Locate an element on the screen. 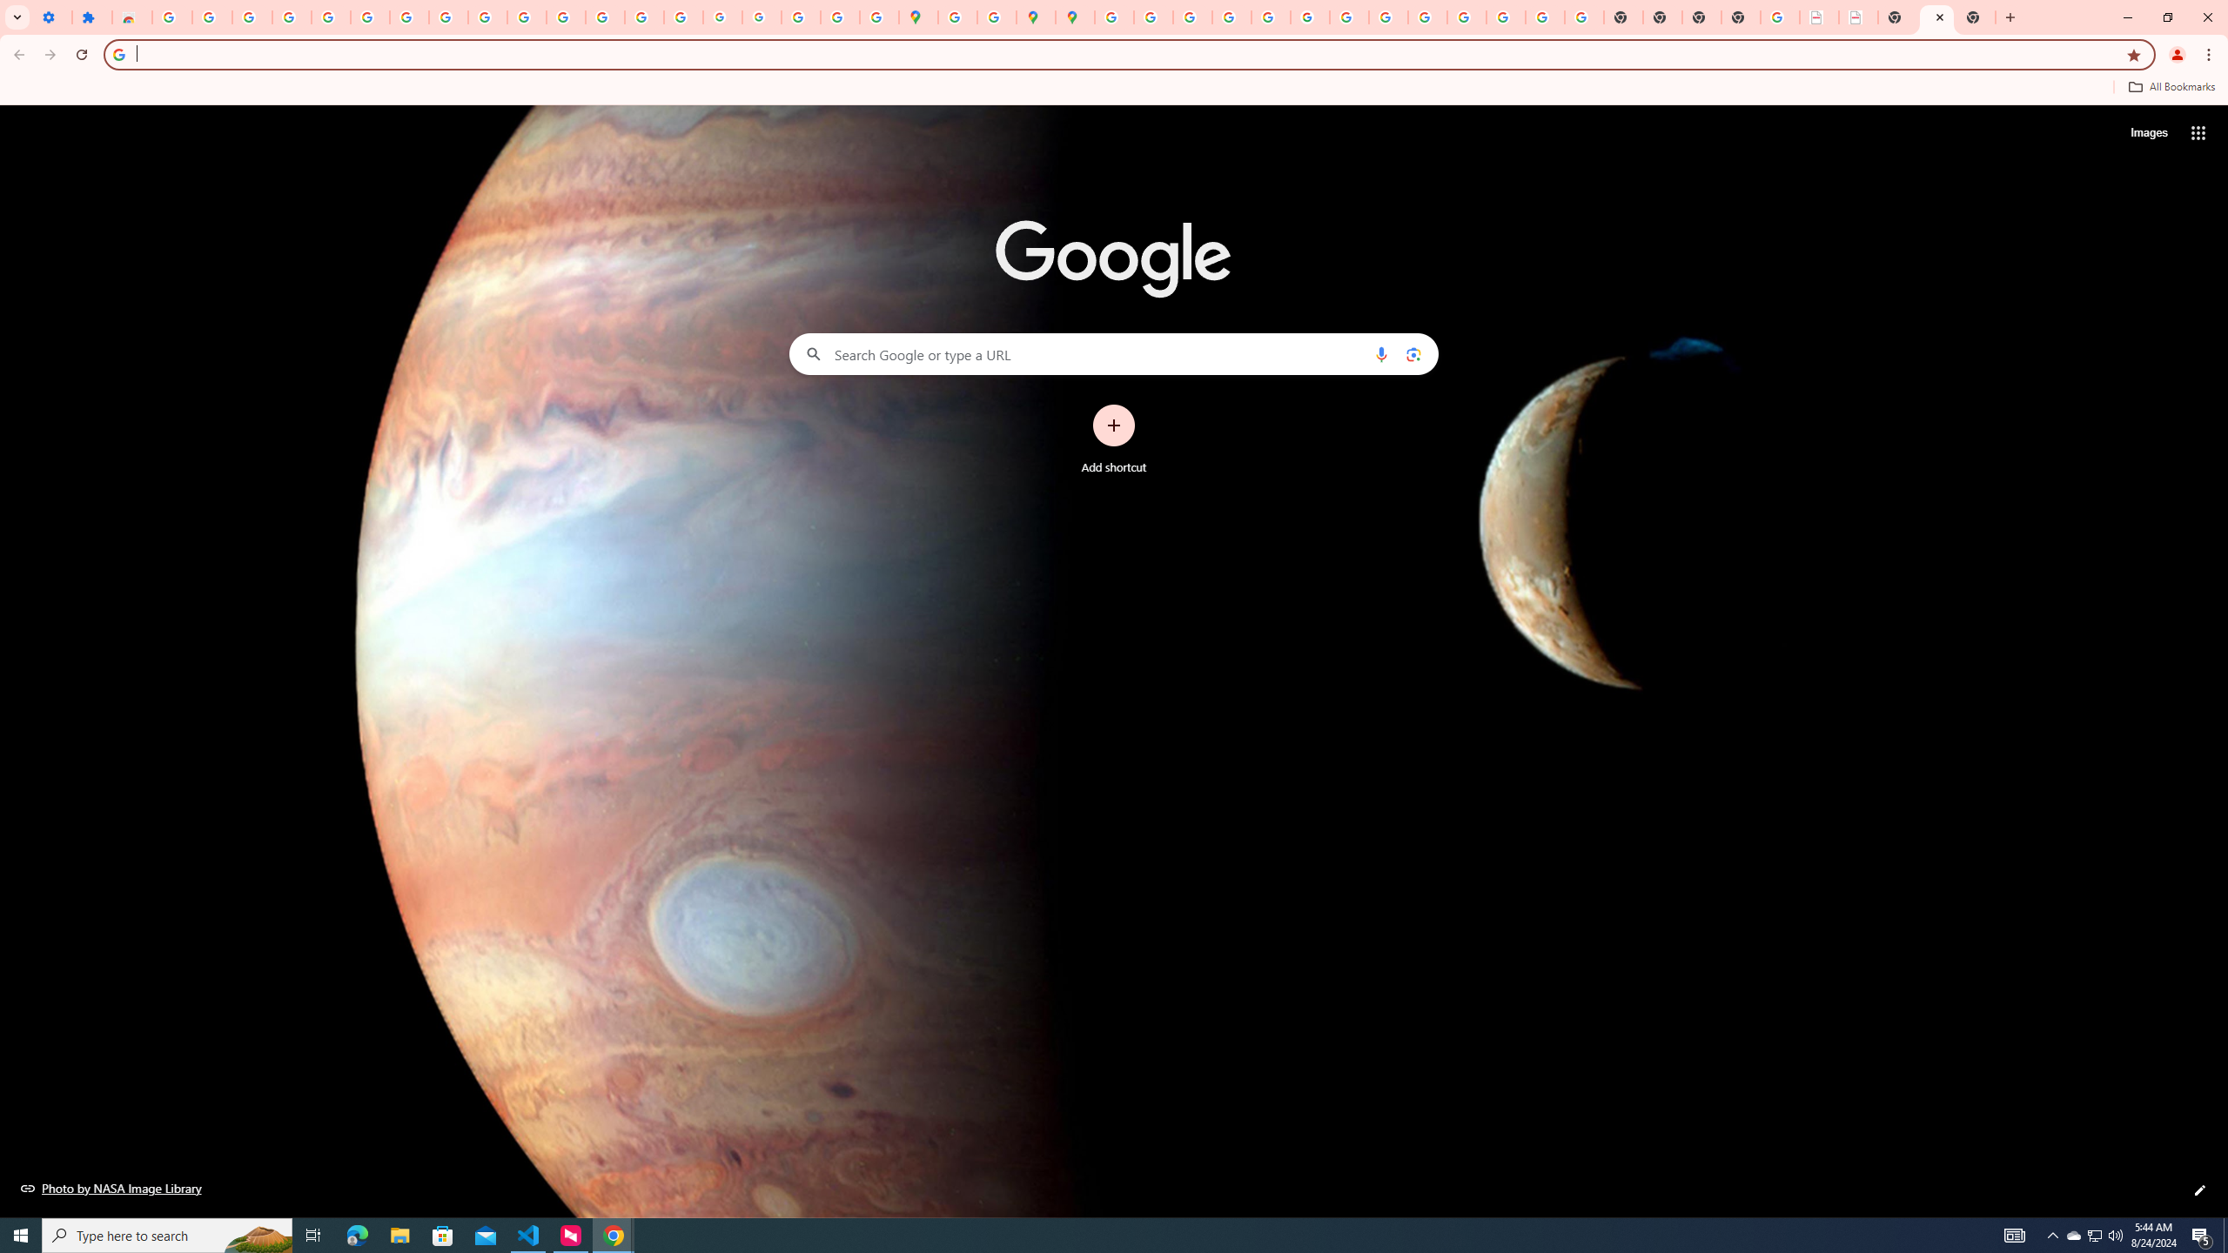  Customize this page is located at coordinates (2200, 1190).